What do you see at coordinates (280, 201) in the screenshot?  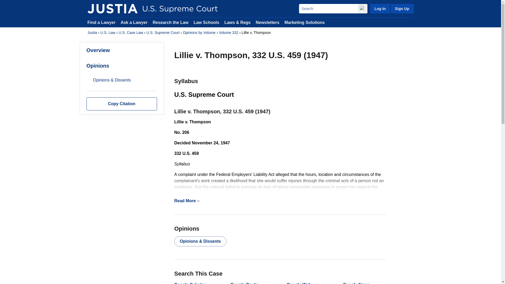 I see `Read More` at bounding box center [280, 201].